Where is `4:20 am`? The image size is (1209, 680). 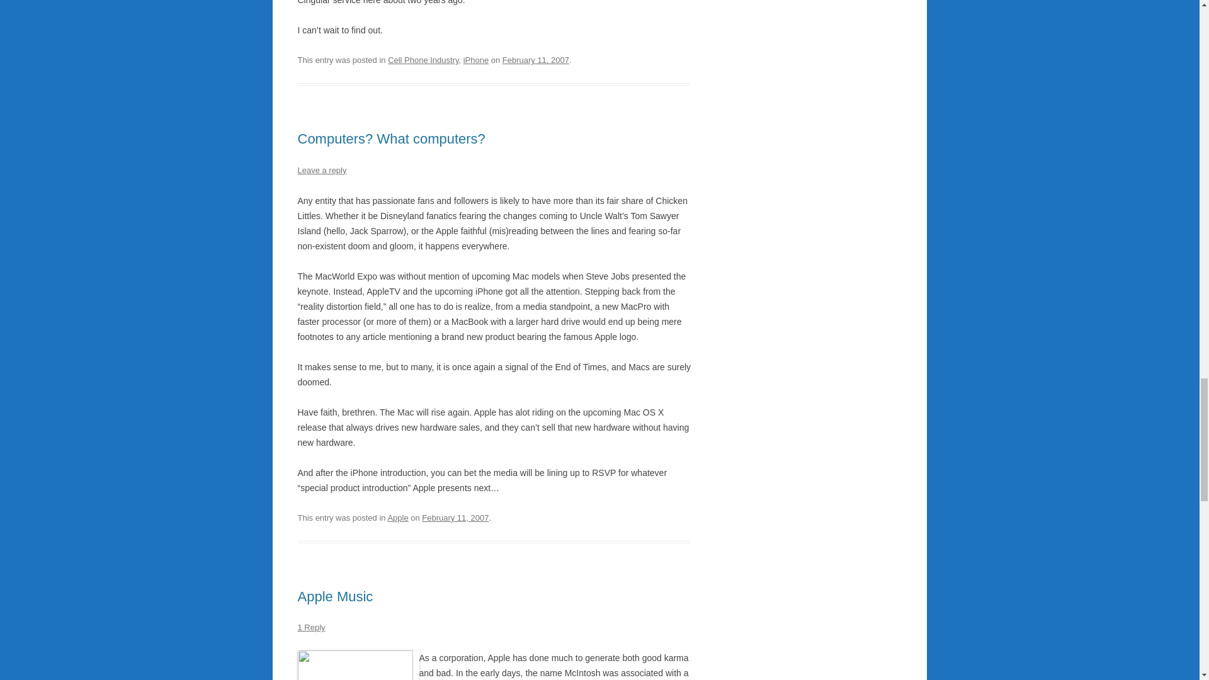 4:20 am is located at coordinates (455, 518).